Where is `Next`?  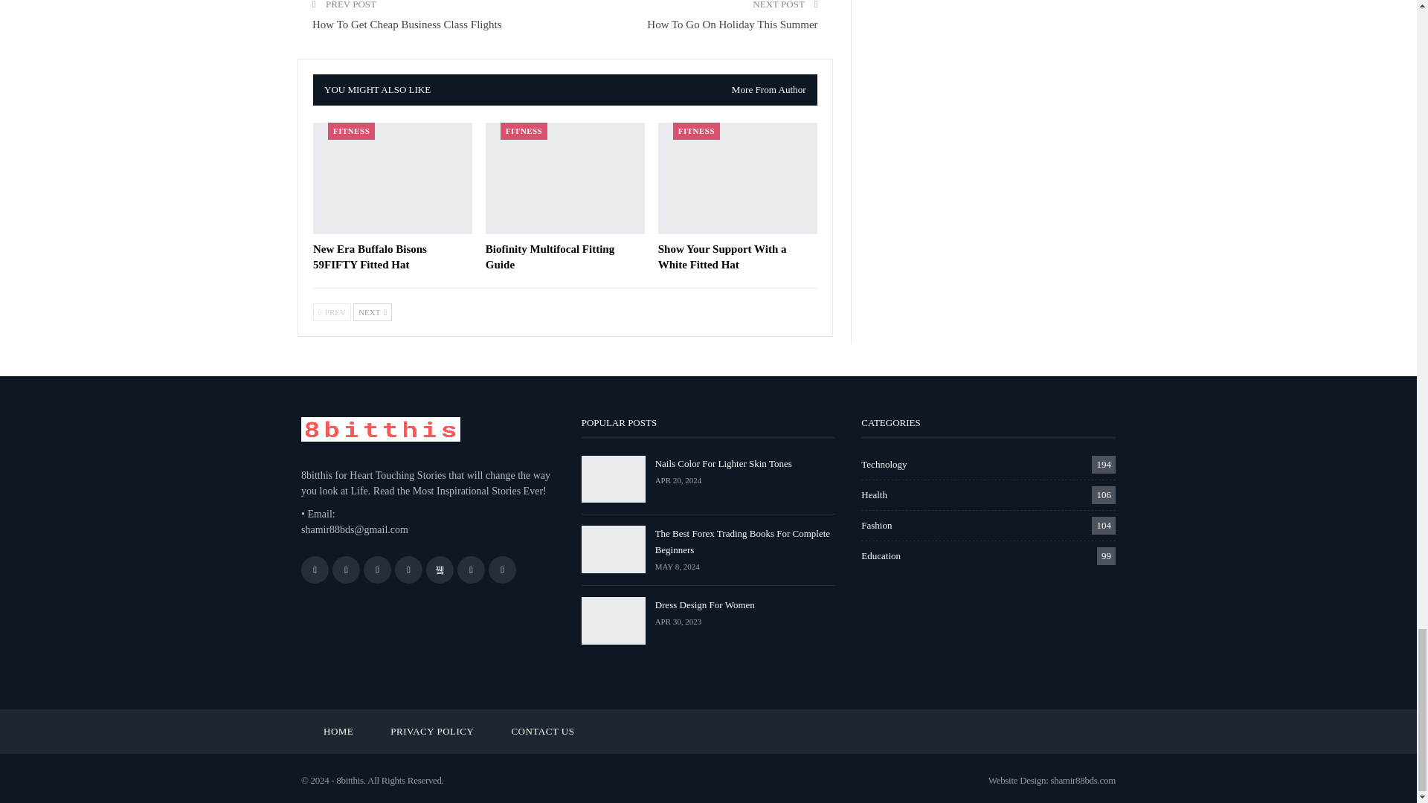 Next is located at coordinates (372, 312).